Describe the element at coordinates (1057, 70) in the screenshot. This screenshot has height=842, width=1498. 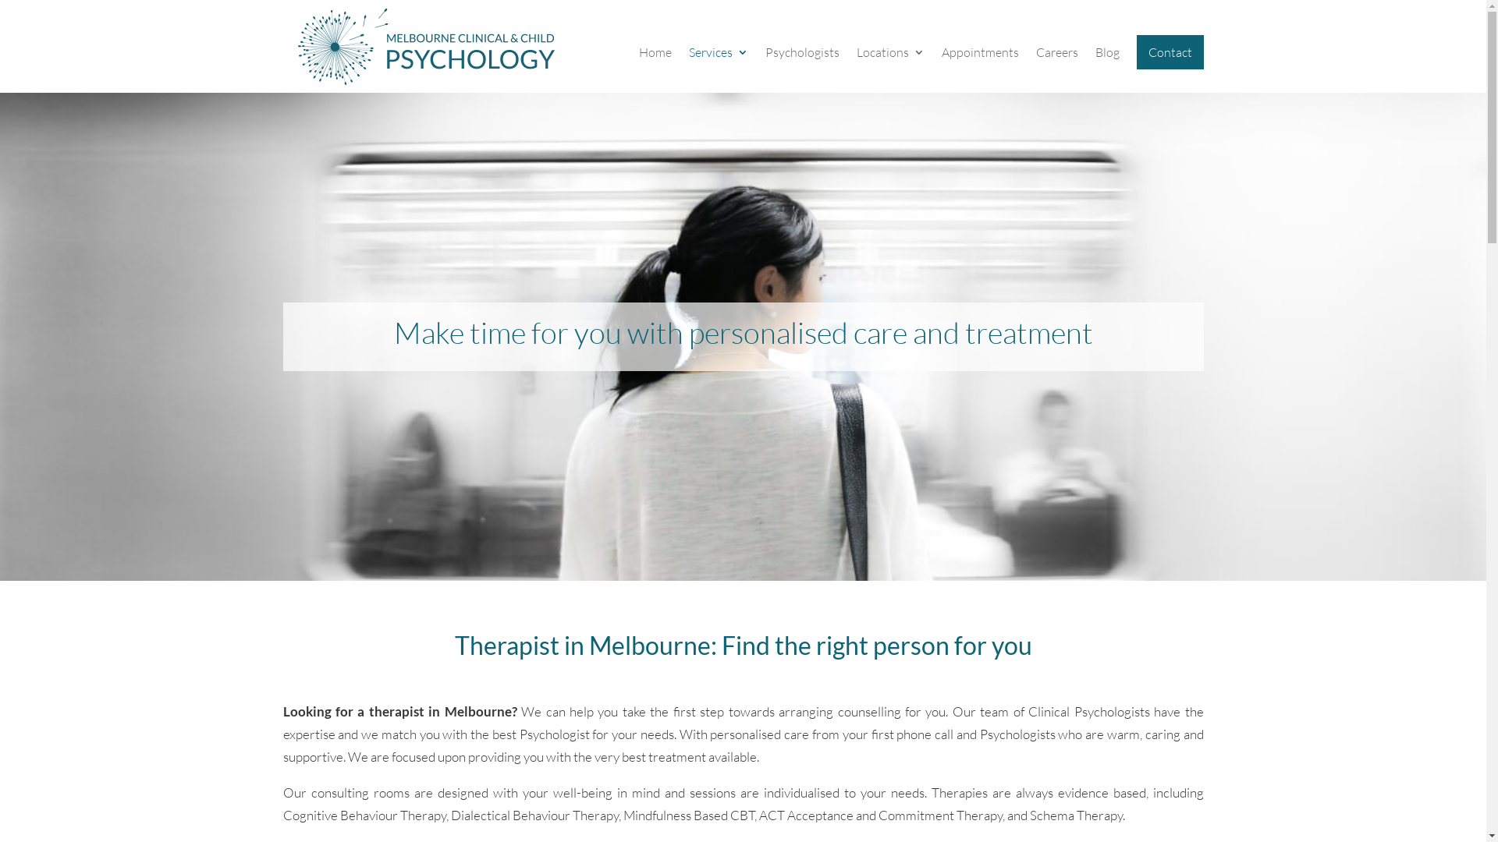
I see `Careers` at that location.